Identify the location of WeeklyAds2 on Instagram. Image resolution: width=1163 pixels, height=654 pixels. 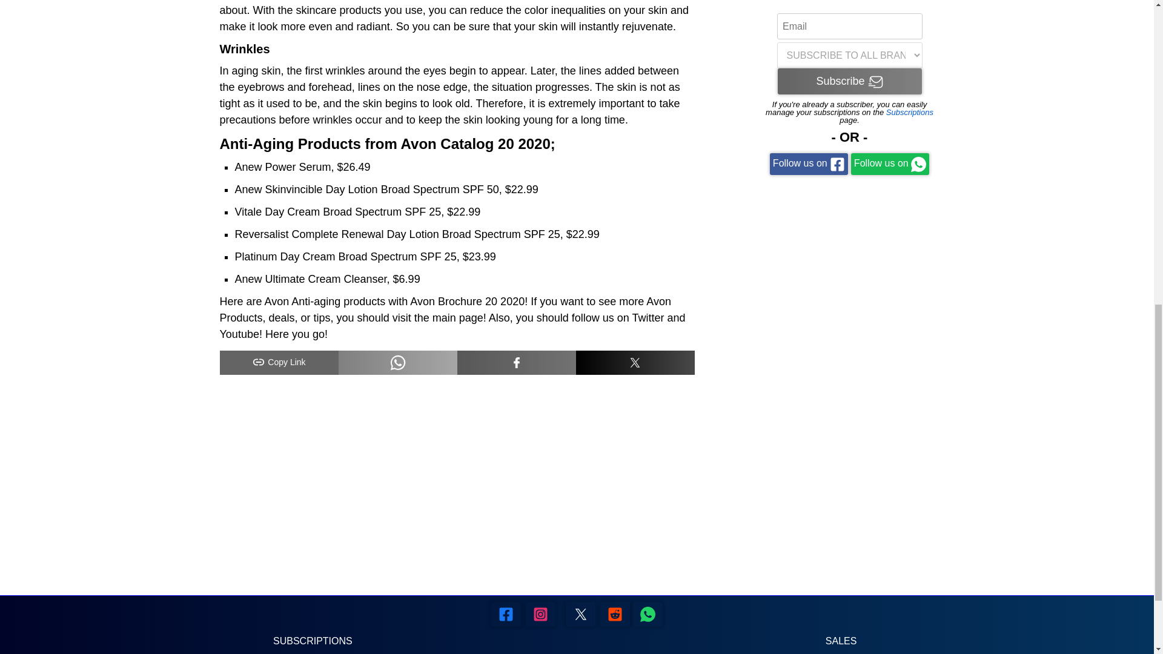
(540, 614).